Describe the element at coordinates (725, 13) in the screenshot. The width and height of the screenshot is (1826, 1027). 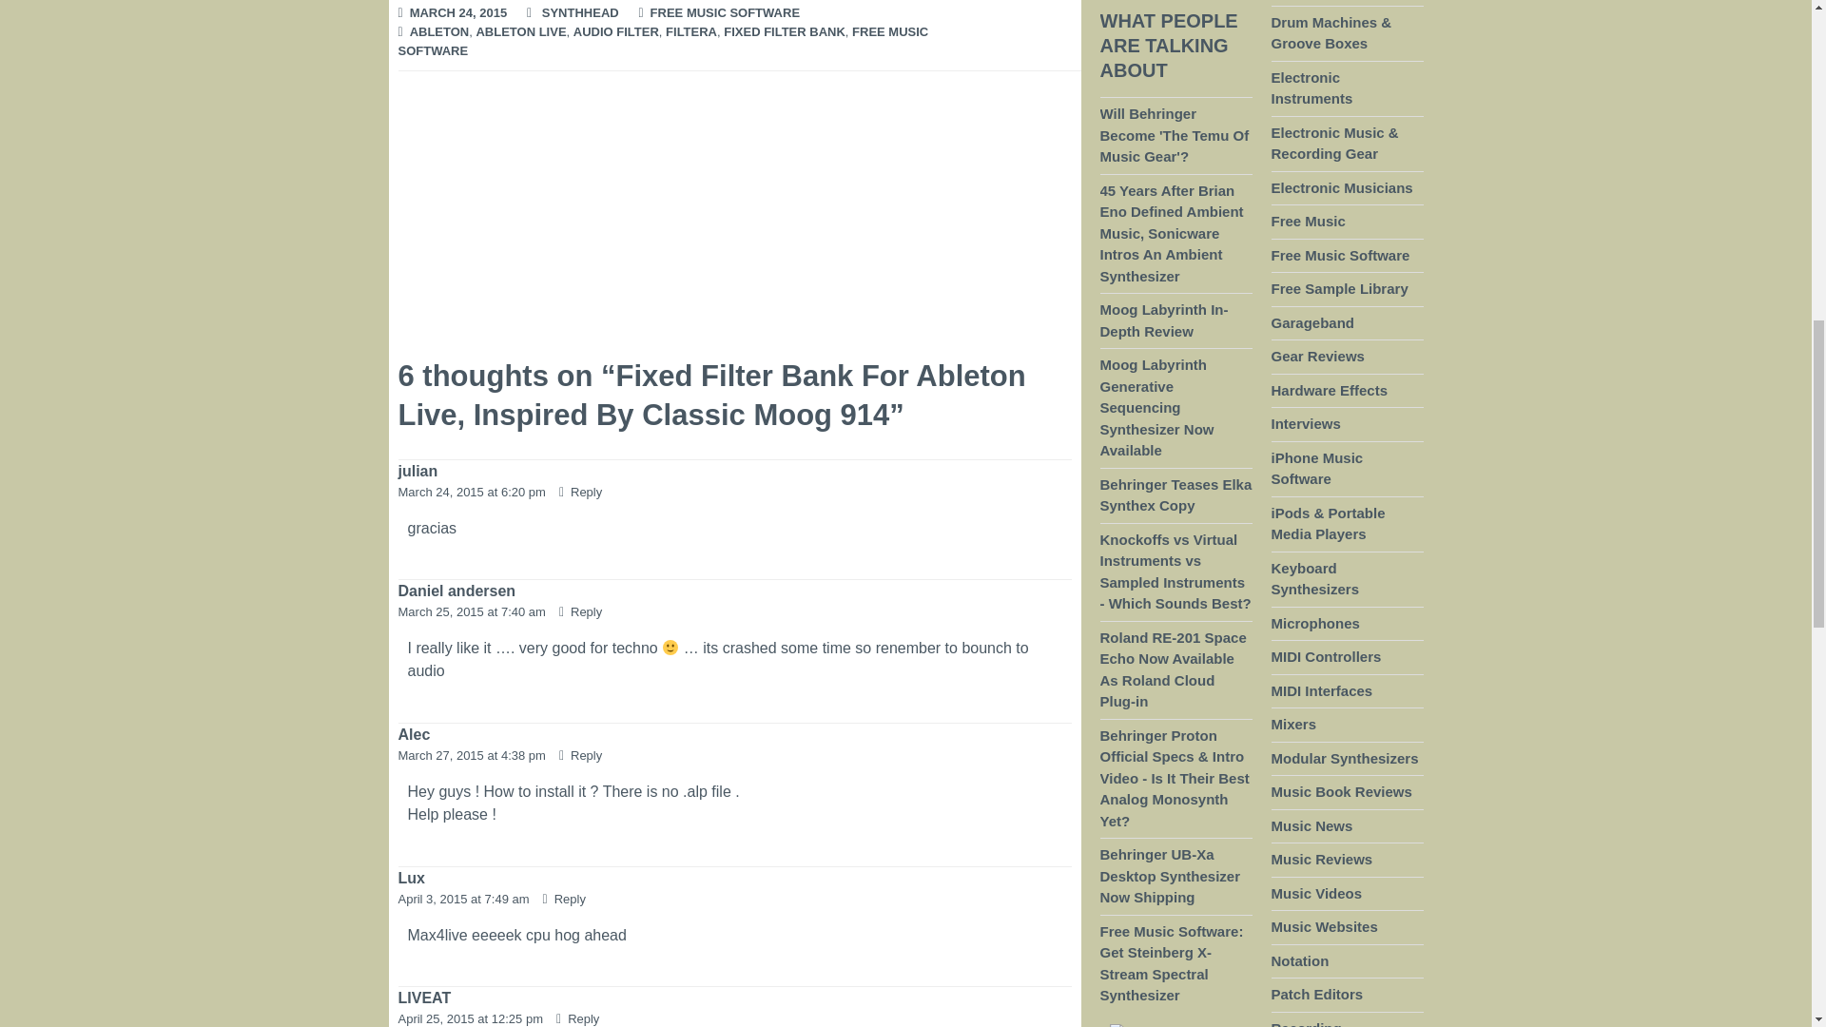
I see `FREE MUSIC SOFTWARE` at that location.